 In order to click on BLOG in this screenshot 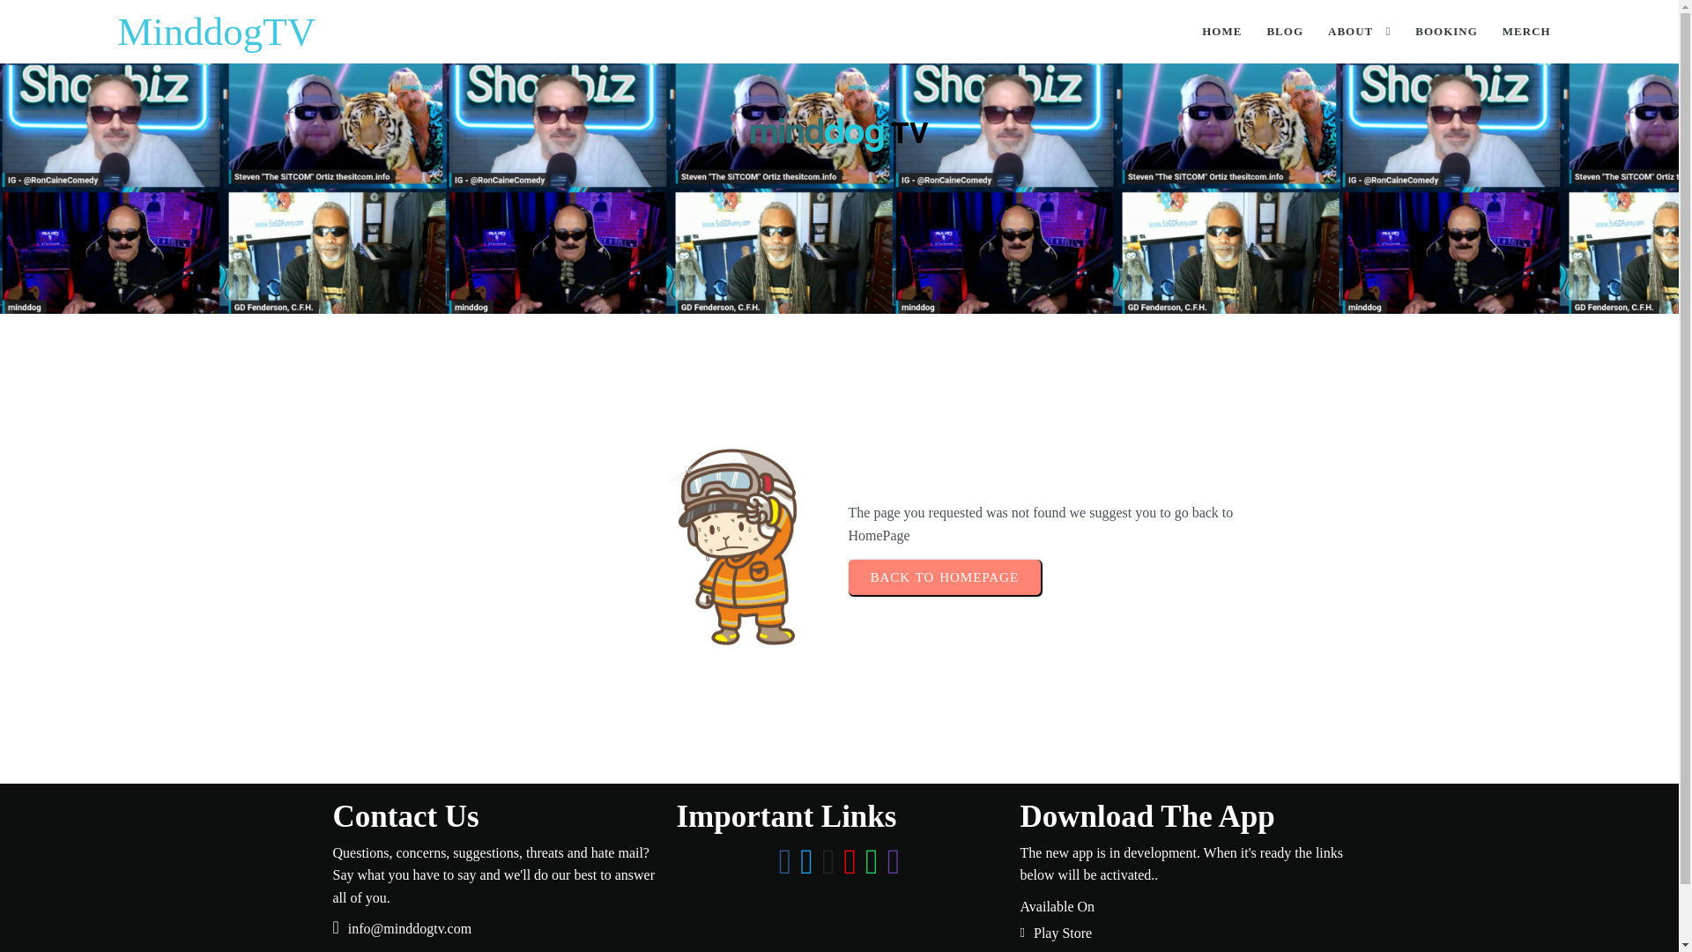, I will do `click(1285, 32)`.